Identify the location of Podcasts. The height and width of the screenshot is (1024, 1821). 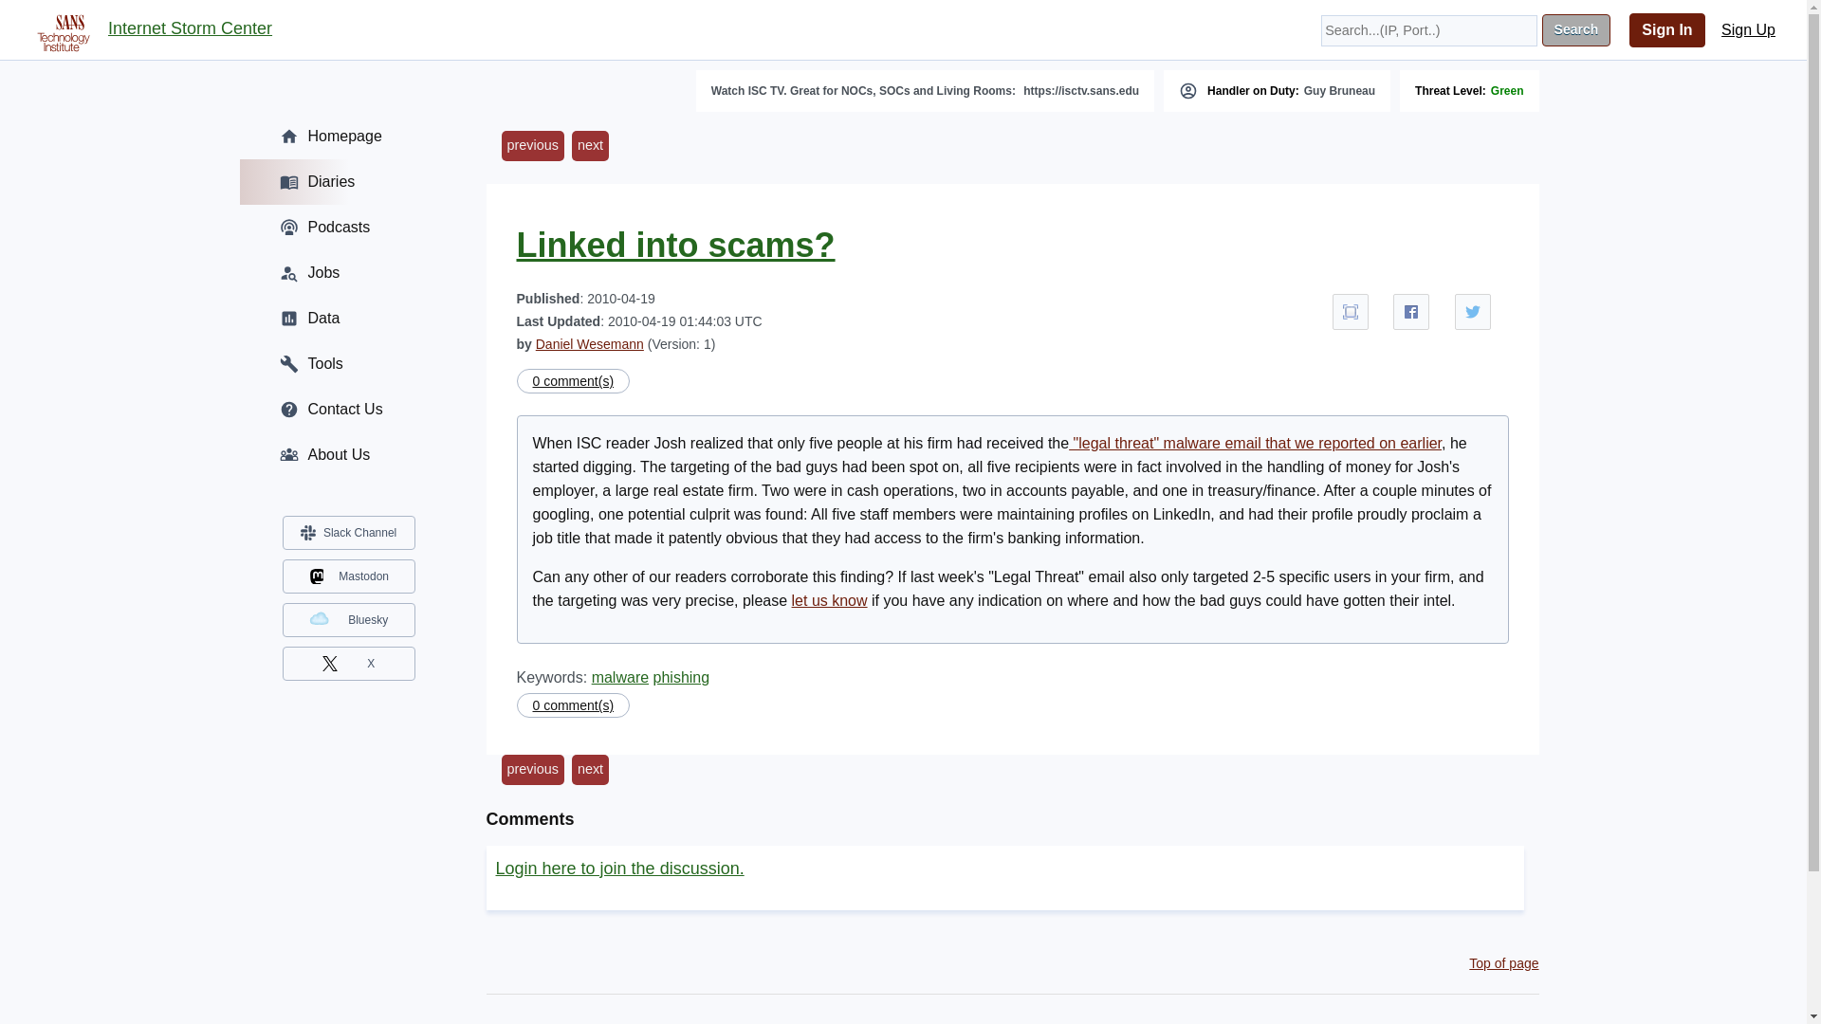
(347, 228).